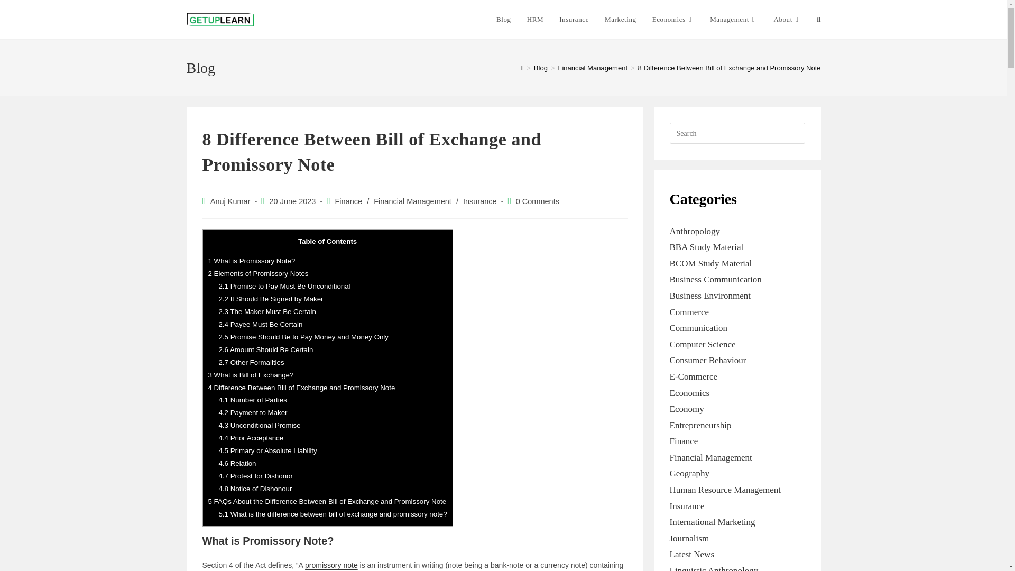  What do you see at coordinates (230, 201) in the screenshot?
I see `Anuj Kumar` at bounding box center [230, 201].